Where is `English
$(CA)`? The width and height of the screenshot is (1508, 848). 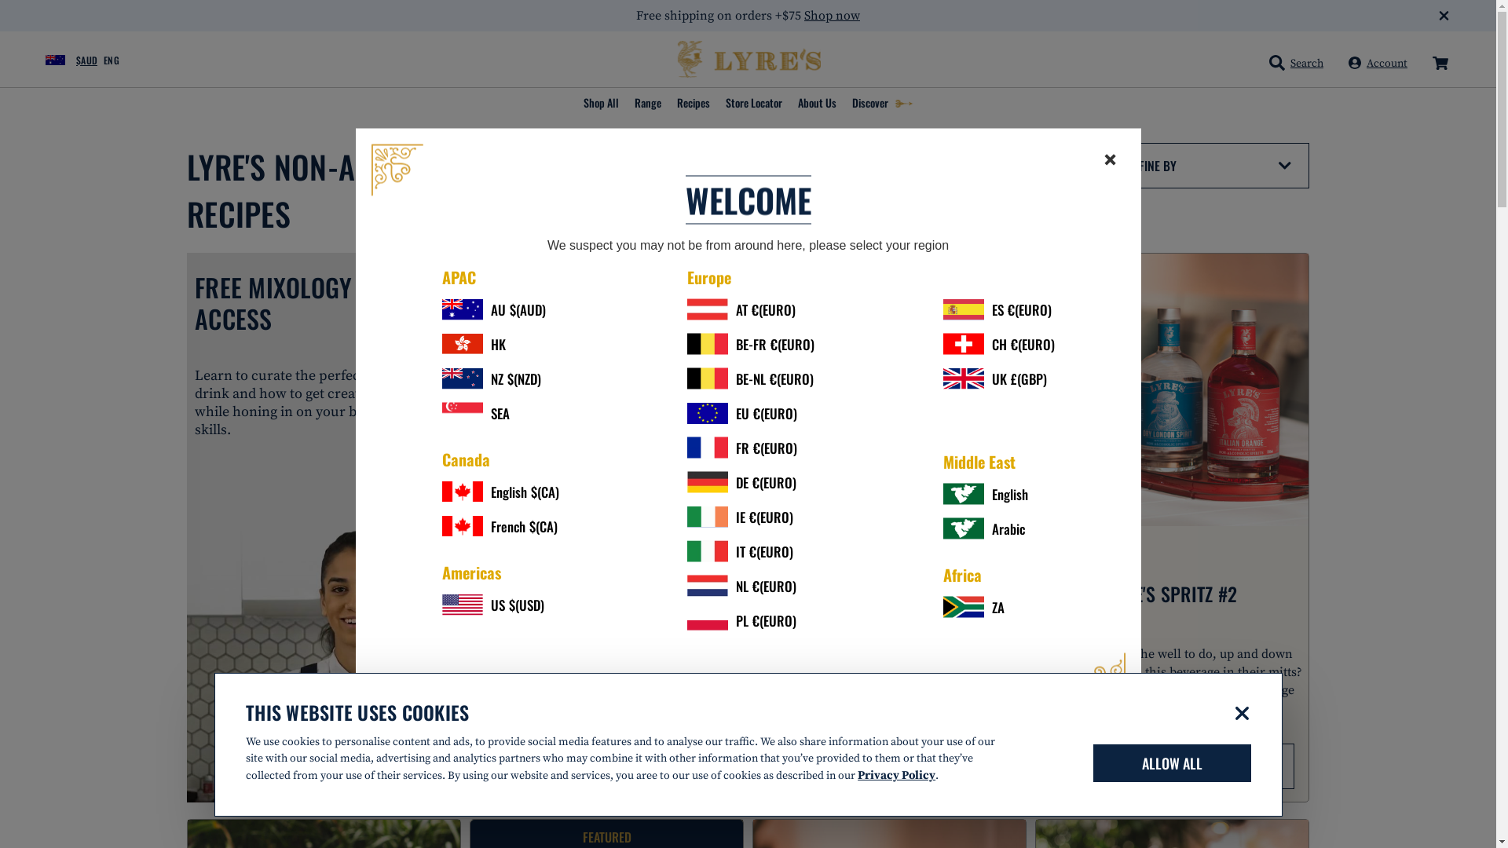
English
$(CA) is located at coordinates (500, 492).